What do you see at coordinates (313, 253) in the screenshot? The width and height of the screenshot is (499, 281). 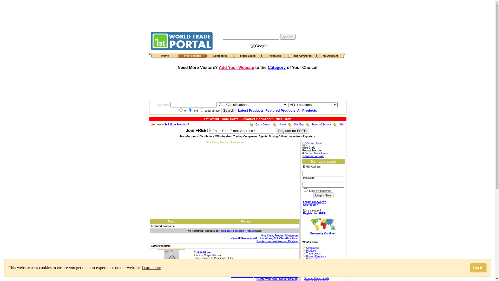 I see `Trade Leads` at bounding box center [313, 253].